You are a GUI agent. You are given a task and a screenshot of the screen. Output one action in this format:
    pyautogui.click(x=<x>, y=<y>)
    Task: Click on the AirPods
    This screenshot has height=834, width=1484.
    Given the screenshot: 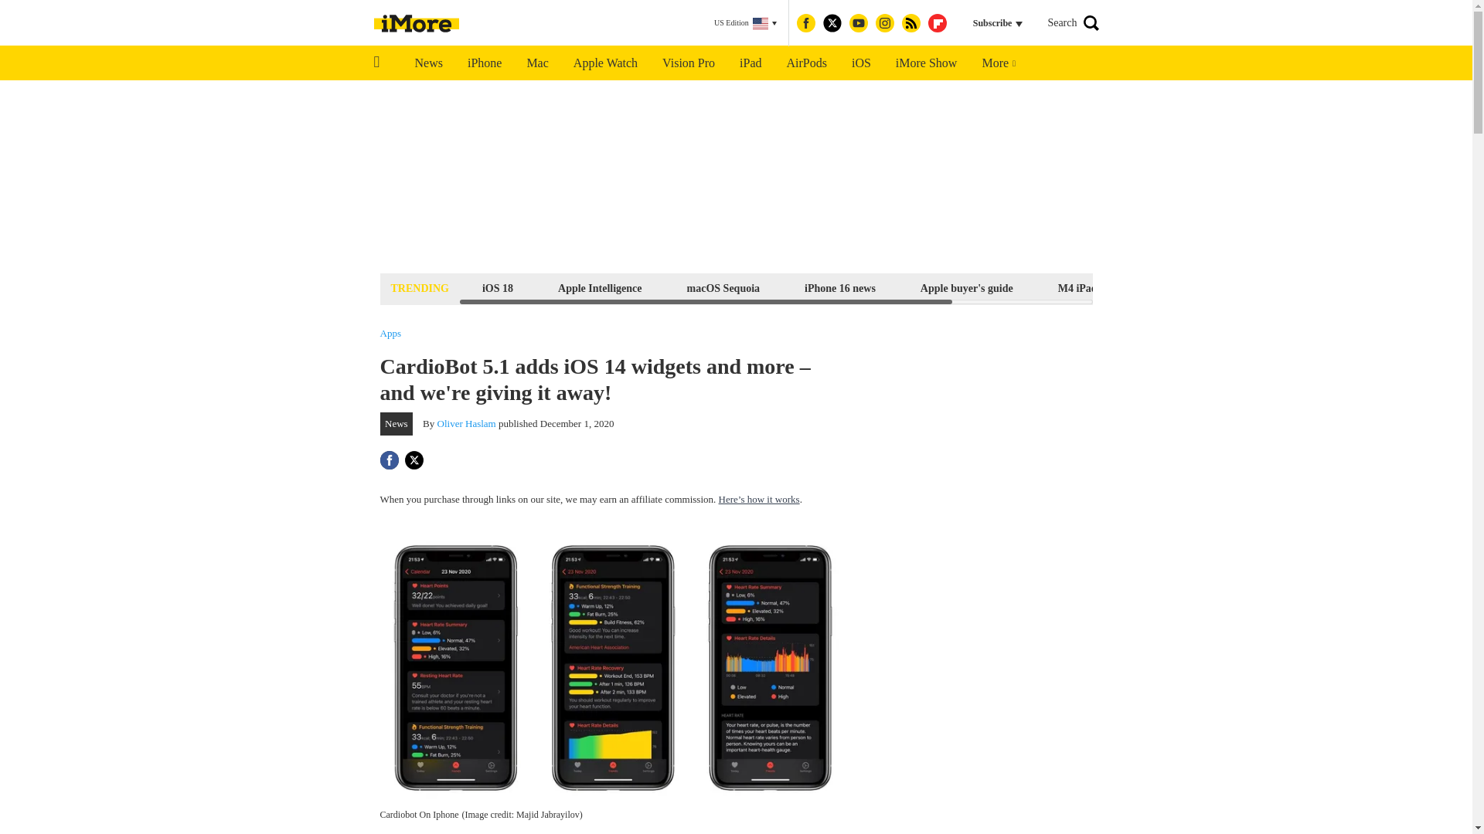 What is the action you would take?
    pyautogui.click(x=807, y=63)
    